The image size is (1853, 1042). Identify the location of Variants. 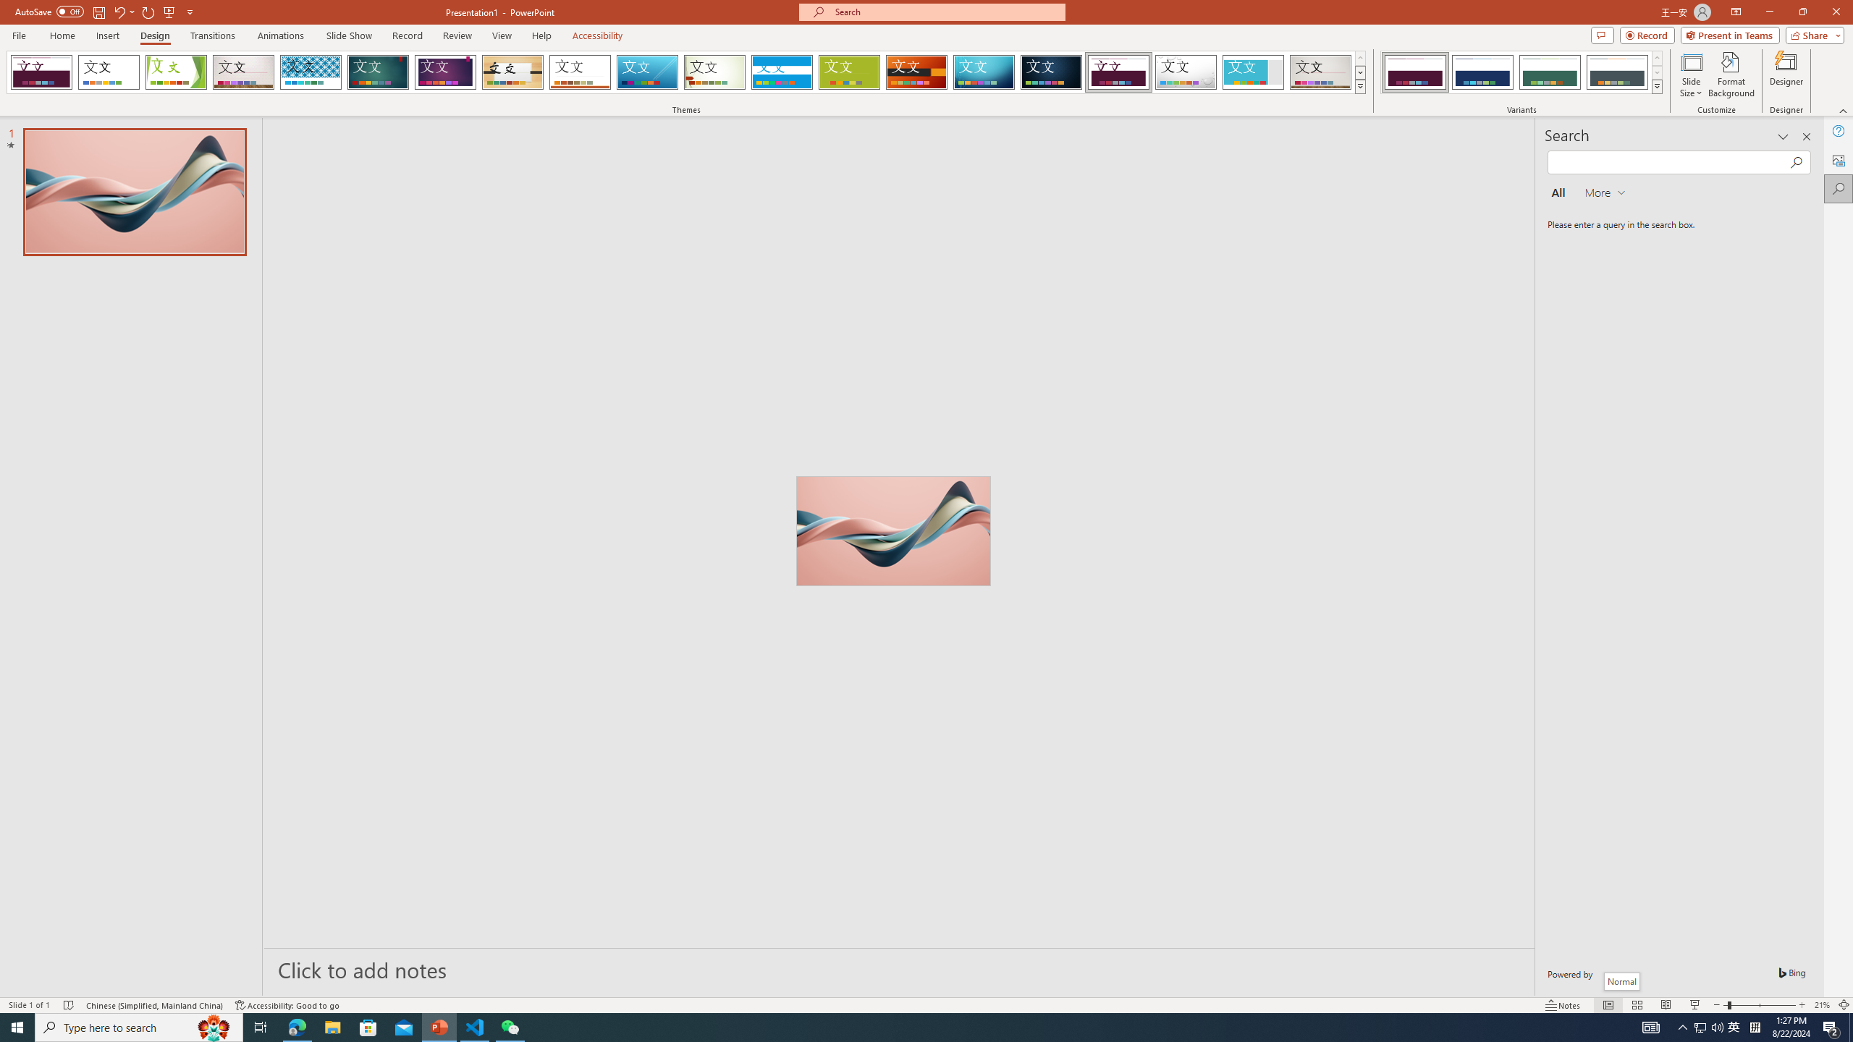
(1656, 86).